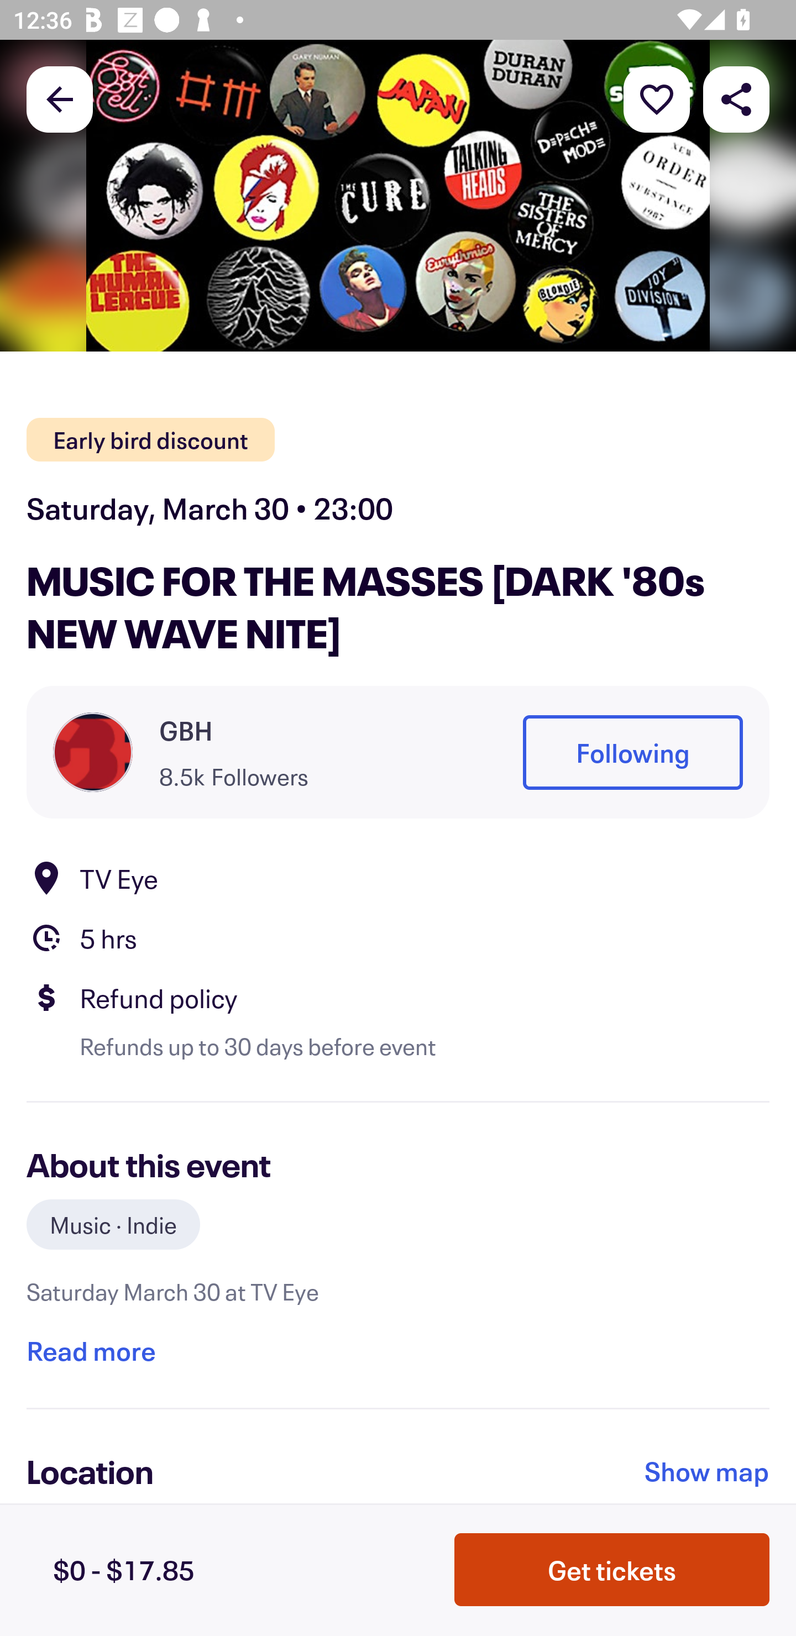 The height and width of the screenshot is (1636, 796). What do you see at coordinates (736, 98) in the screenshot?
I see `Share` at bounding box center [736, 98].